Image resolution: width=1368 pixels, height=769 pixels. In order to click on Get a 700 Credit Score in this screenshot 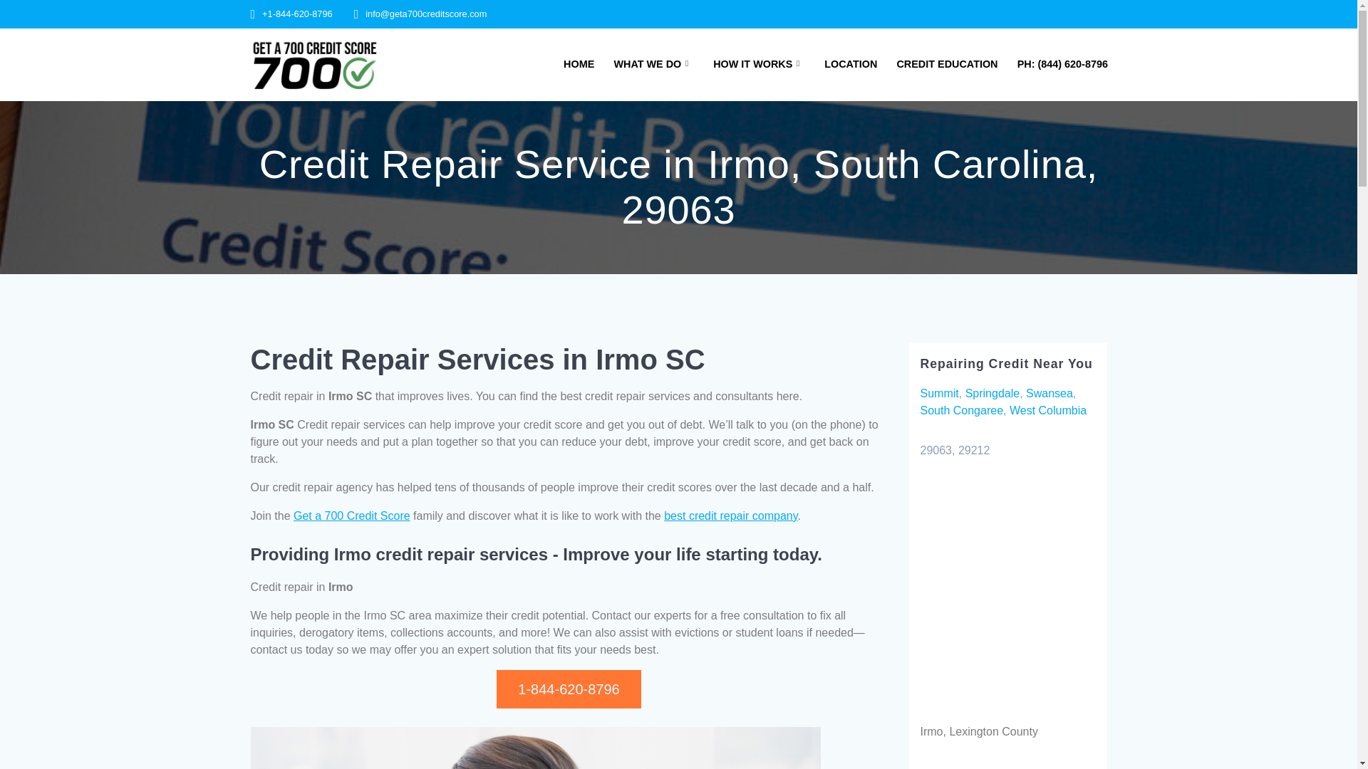, I will do `click(352, 516)`.